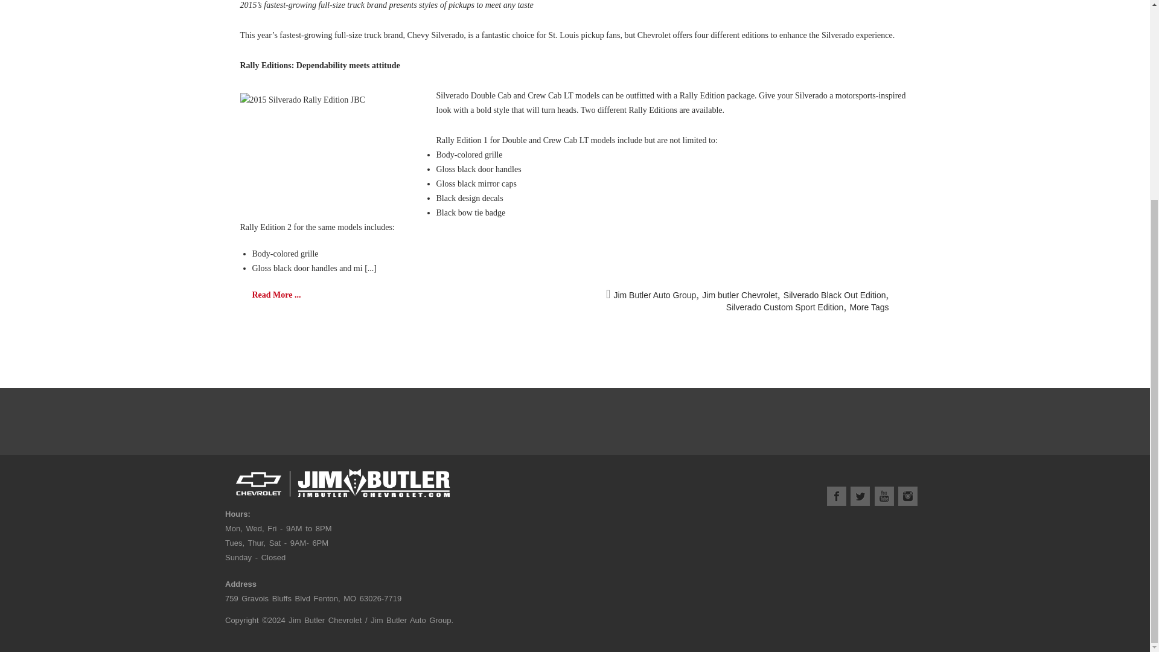  Describe the element at coordinates (276, 295) in the screenshot. I see `Read More ...` at that location.